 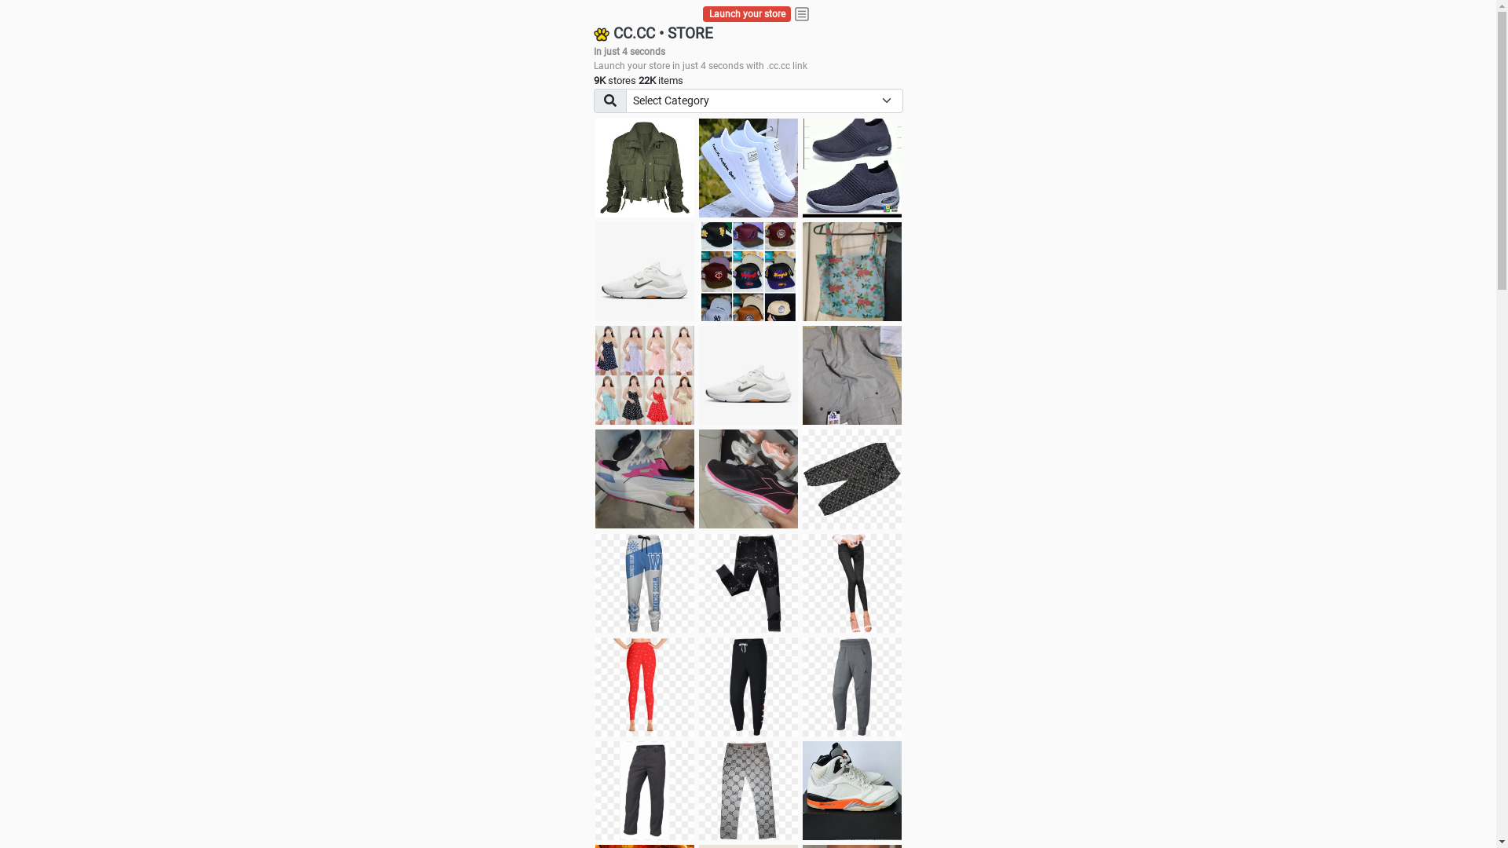 What do you see at coordinates (852, 791) in the screenshot?
I see `Shoe` at bounding box center [852, 791].